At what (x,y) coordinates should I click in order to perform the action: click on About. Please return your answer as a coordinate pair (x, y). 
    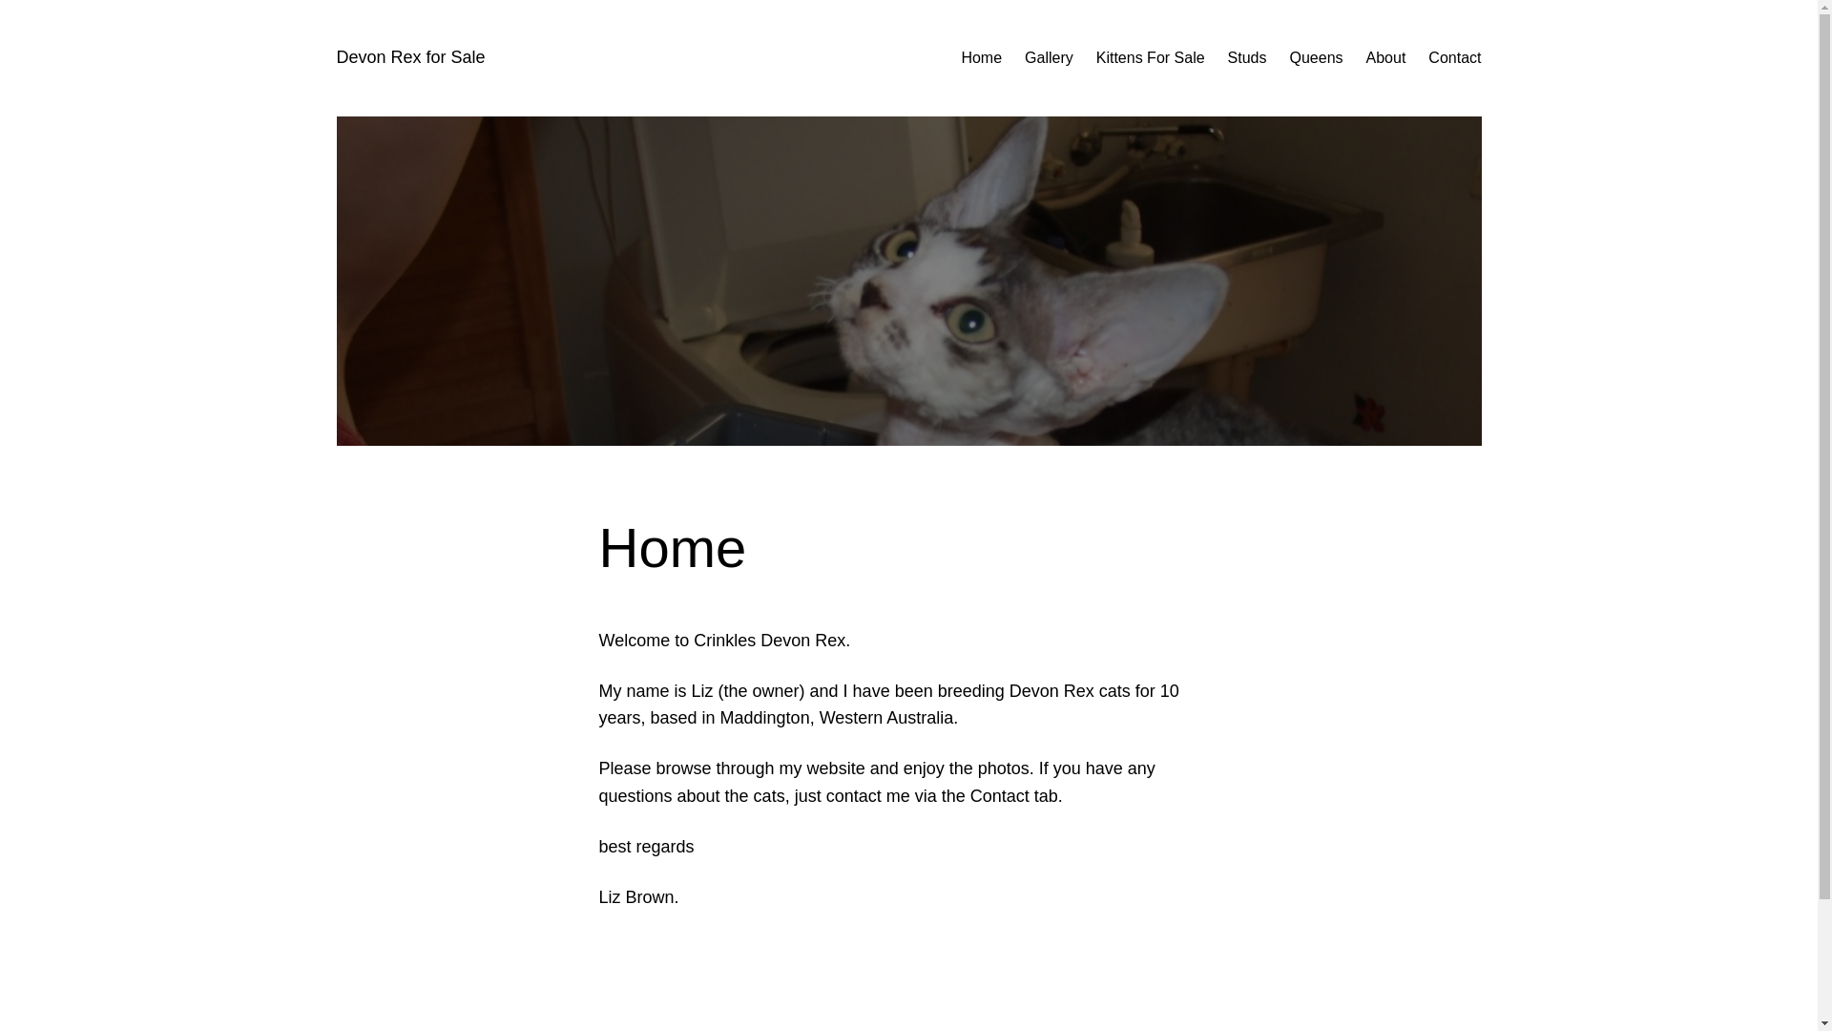
    Looking at the image, I should click on (1386, 58).